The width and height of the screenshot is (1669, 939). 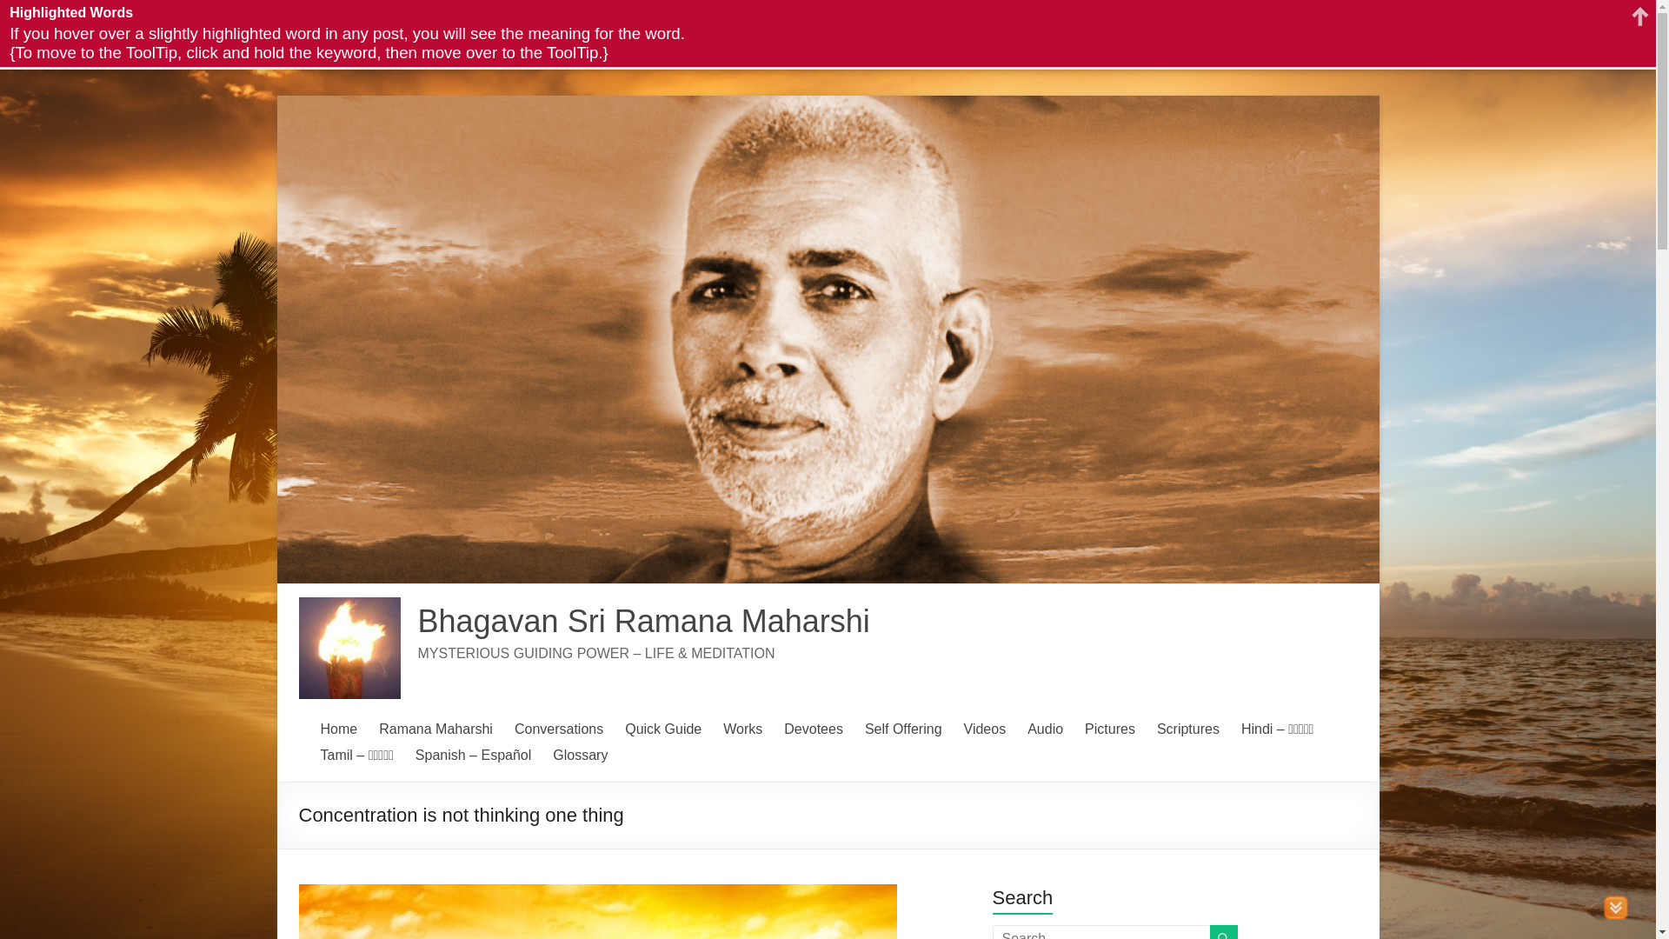 What do you see at coordinates (742, 729) in the screenshot?
I see `Works` at bounding box center [742, 729].